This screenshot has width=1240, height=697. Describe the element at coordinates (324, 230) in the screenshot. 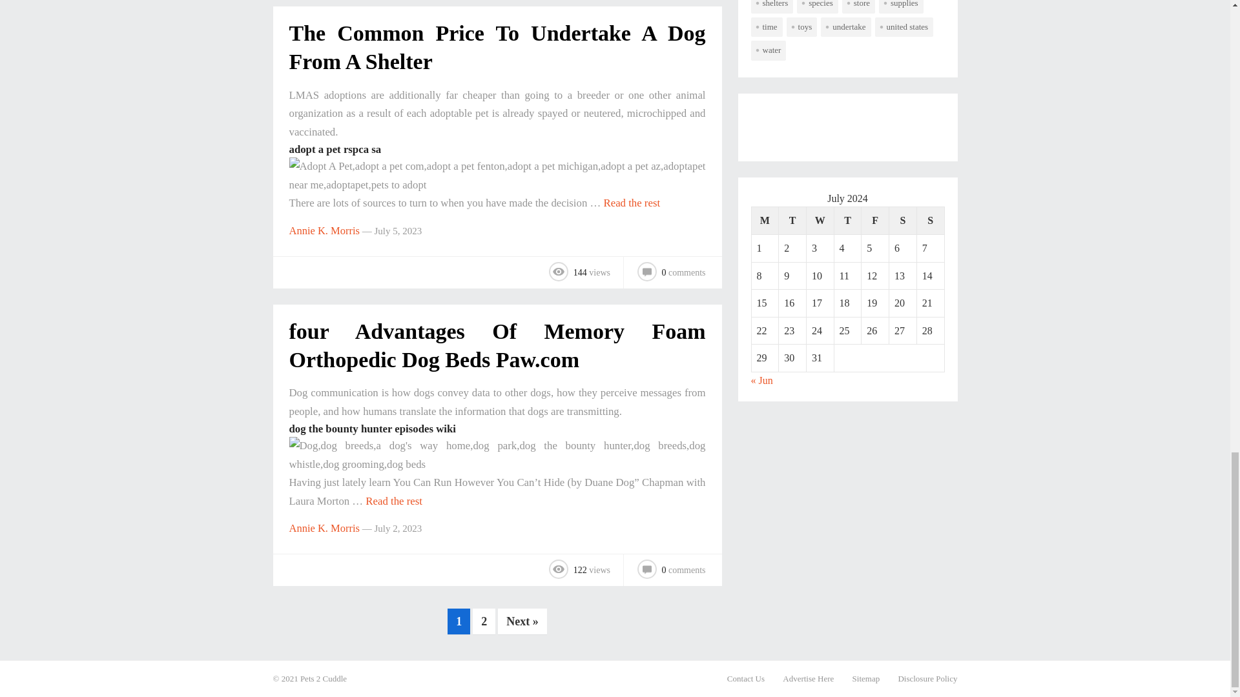

I see `Posts by Annie K. Morris` at that location.